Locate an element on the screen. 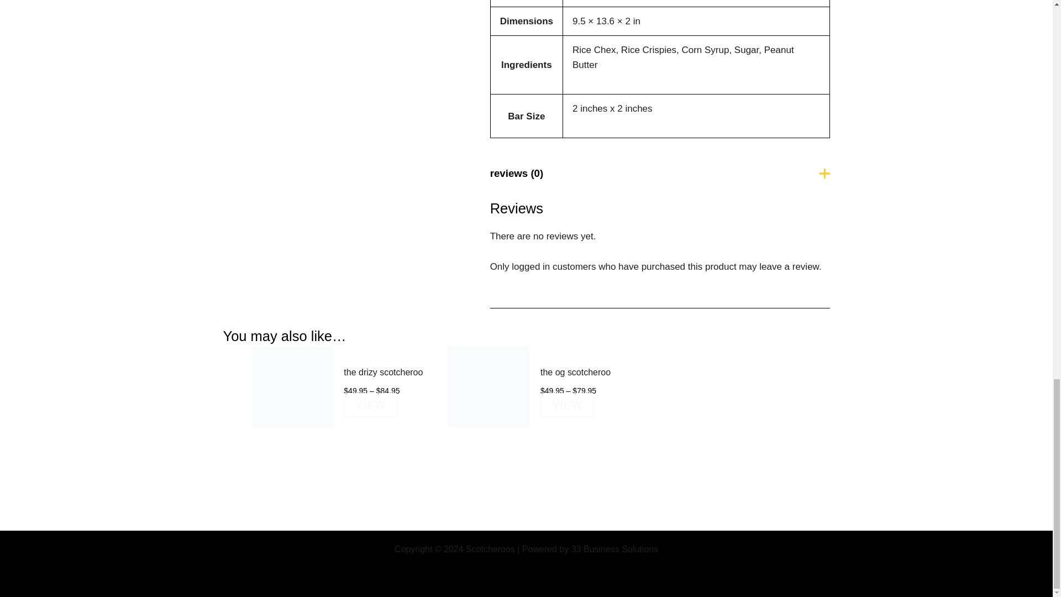 The height and width of the screenshot is (597, 1061). VIEW is located at coordinates (370, 405).